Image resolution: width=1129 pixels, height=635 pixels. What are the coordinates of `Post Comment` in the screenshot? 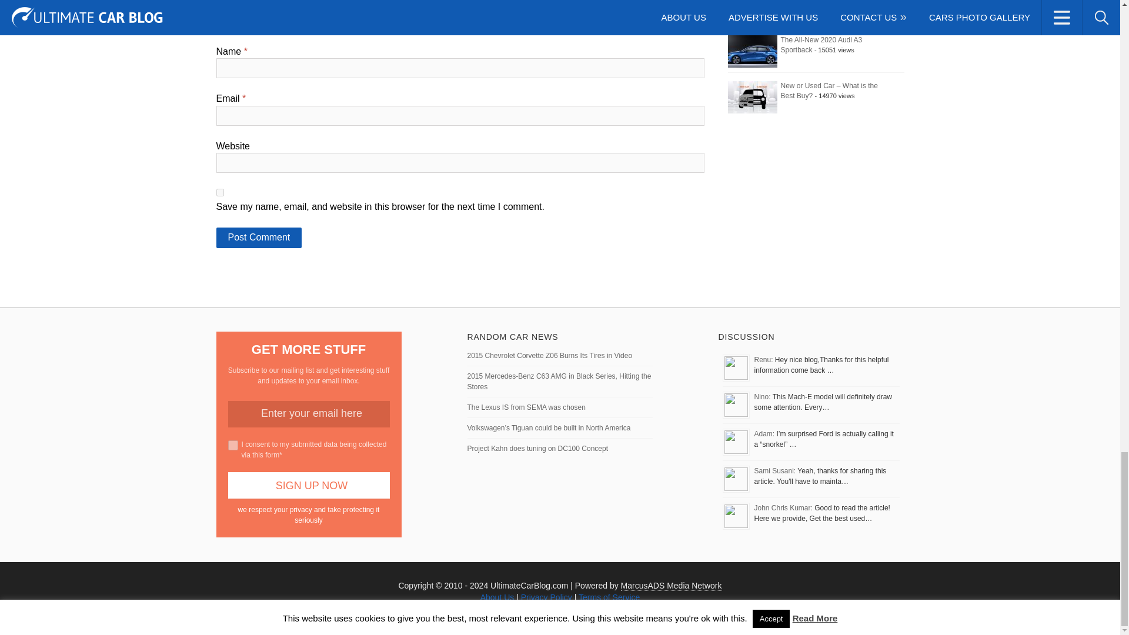 It's located at (259, 238).